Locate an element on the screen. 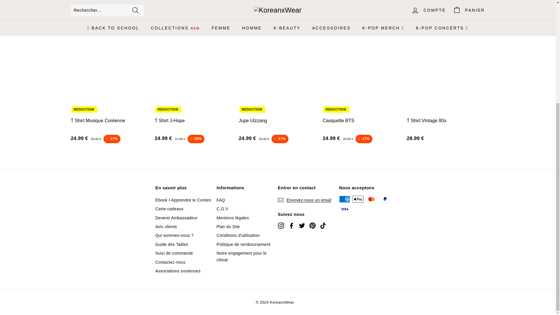 This screenshot has height=315, width=560. American Express is located at coordinates (344, 199).